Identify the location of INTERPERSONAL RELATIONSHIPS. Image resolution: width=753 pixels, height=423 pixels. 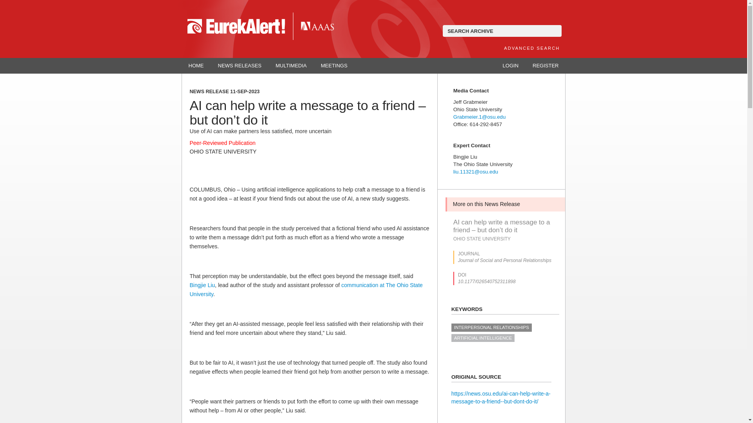
(491, 327).